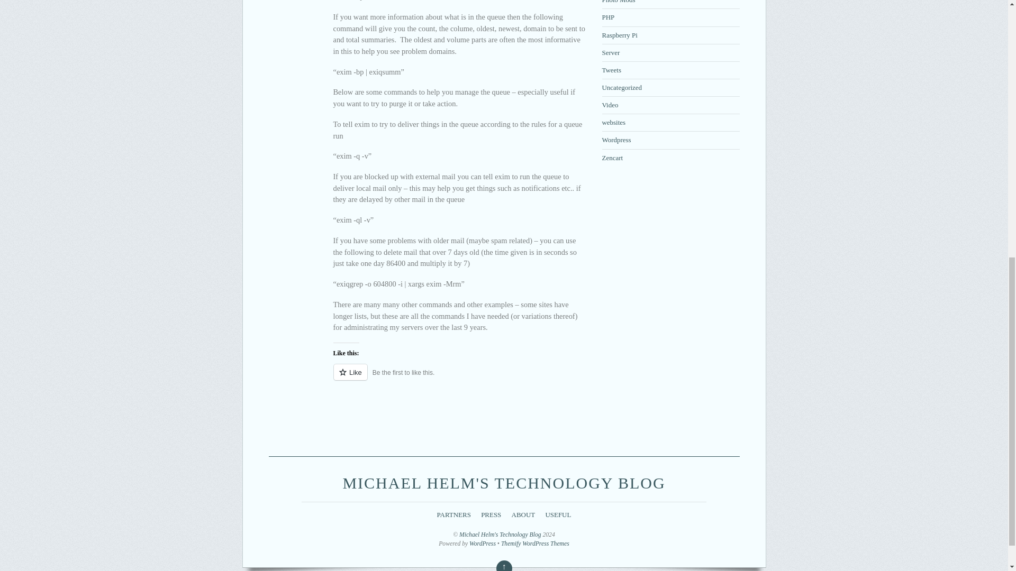 This screenshot has height=571, width=1016. Describe the element at coordinates (534, 544) in the screenshot. I see `Themify WordPress Themes` at that location.